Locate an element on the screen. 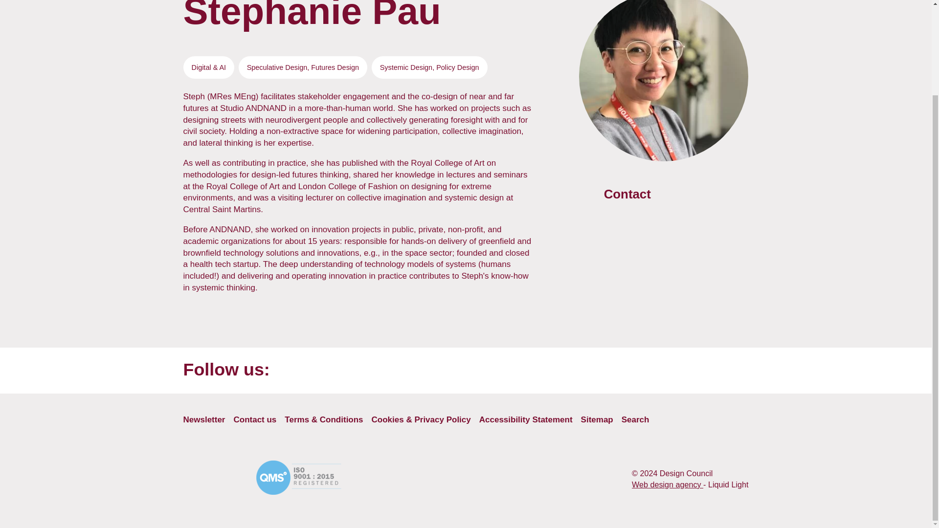  Design Council on YouTube is located at coordinates (472, 373).